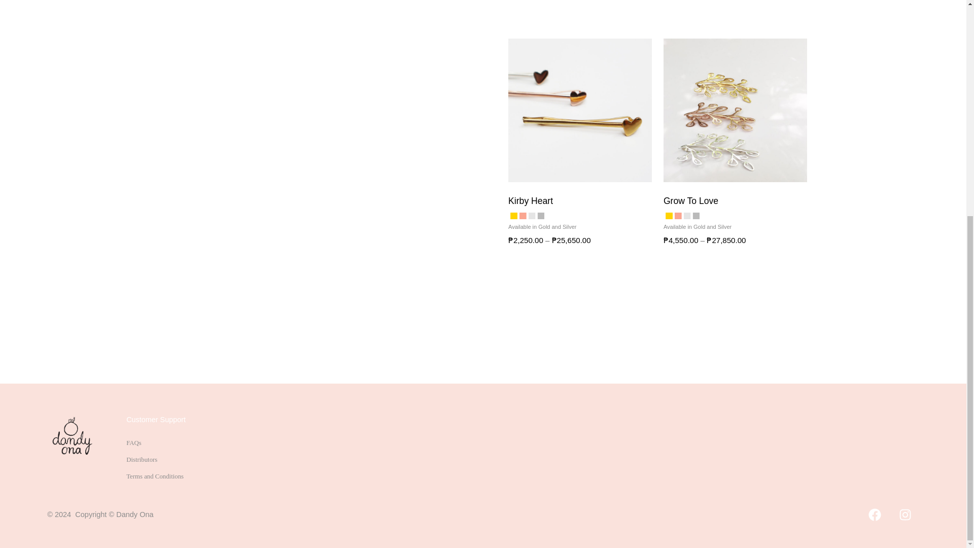 This screenshot has width=974, height=548. What do you see at coordinates (142, 459) in the screenshot?
I see `Distributors` at bounding box center [142, 459].